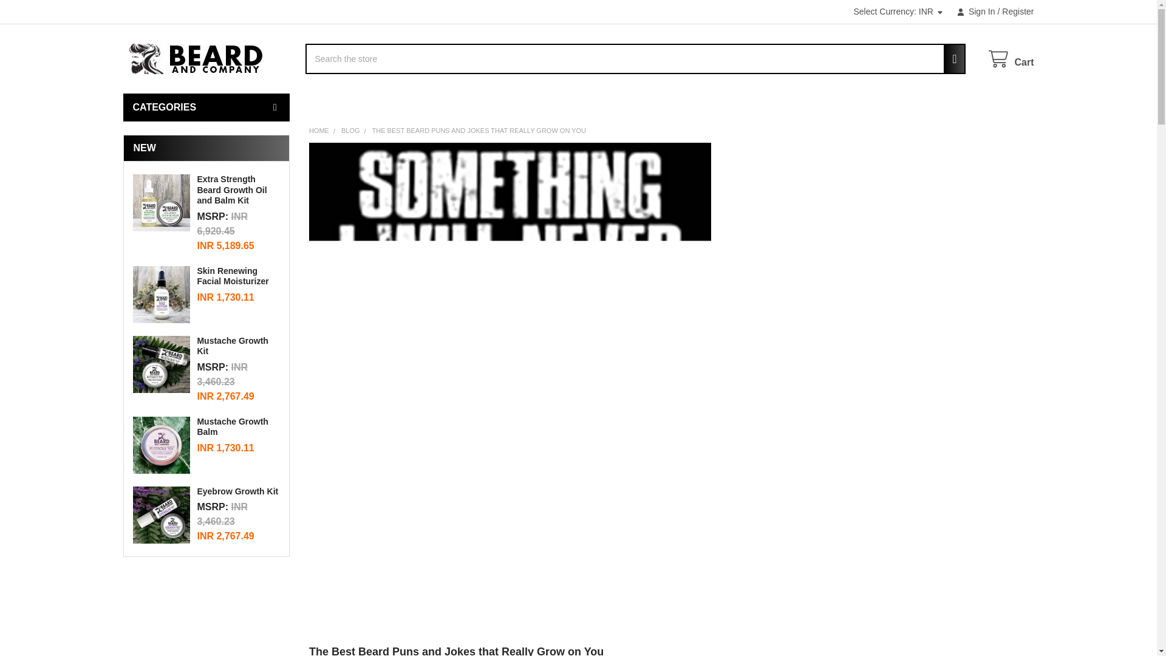  I want to click on Register, so click(1014, 12).